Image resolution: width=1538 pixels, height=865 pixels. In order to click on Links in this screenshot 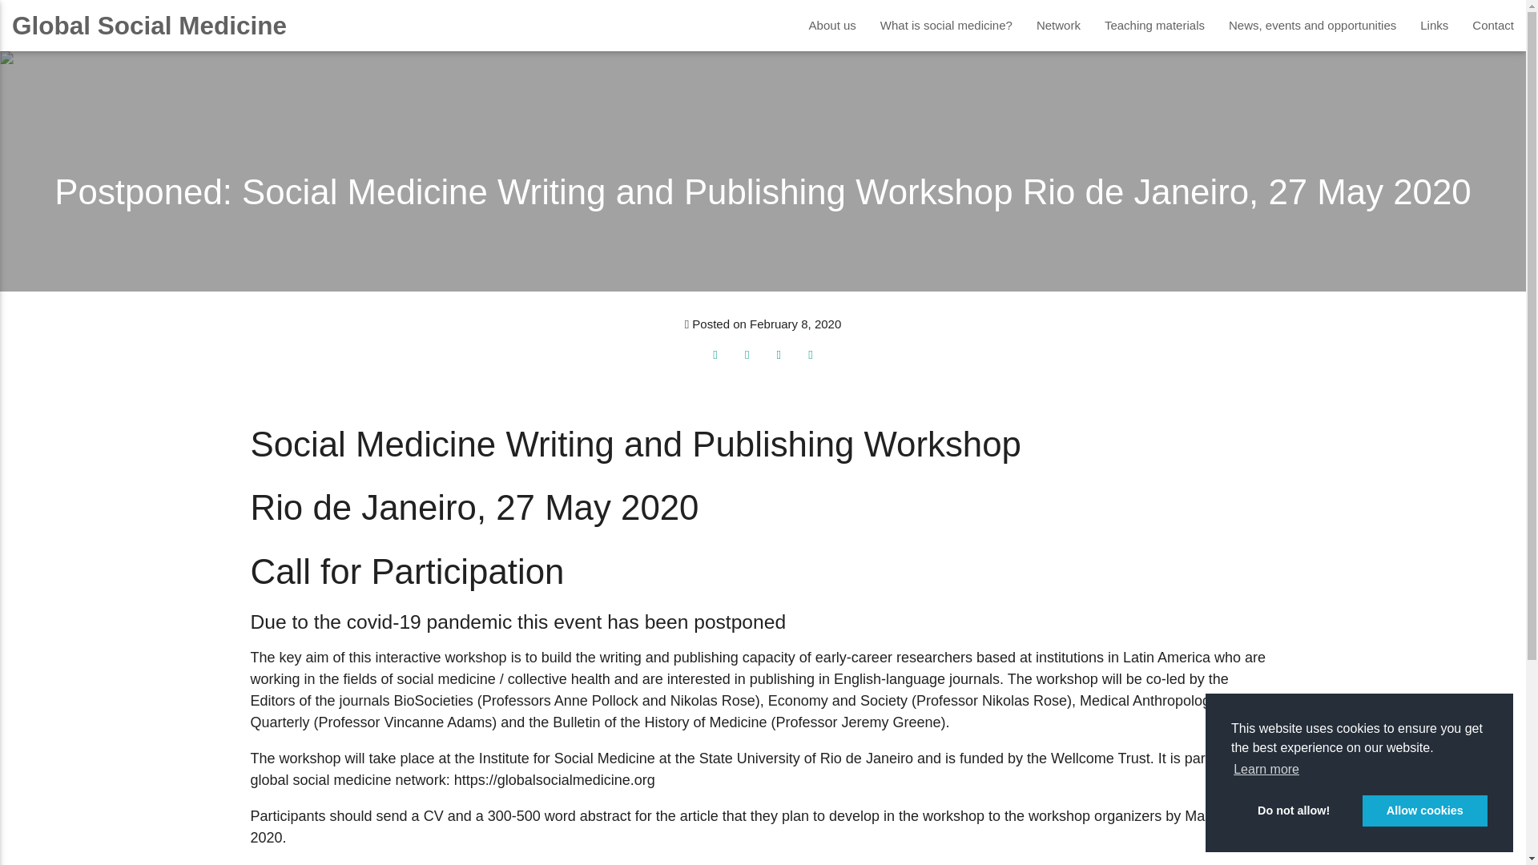, I will do `click(1434, 26)`.